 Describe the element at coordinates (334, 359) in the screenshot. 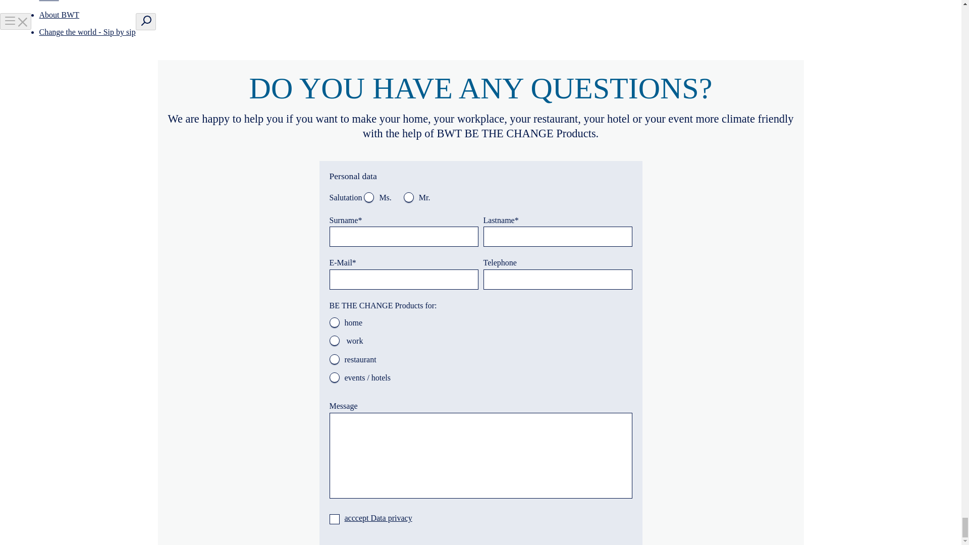

I see `restaurant` at that location.